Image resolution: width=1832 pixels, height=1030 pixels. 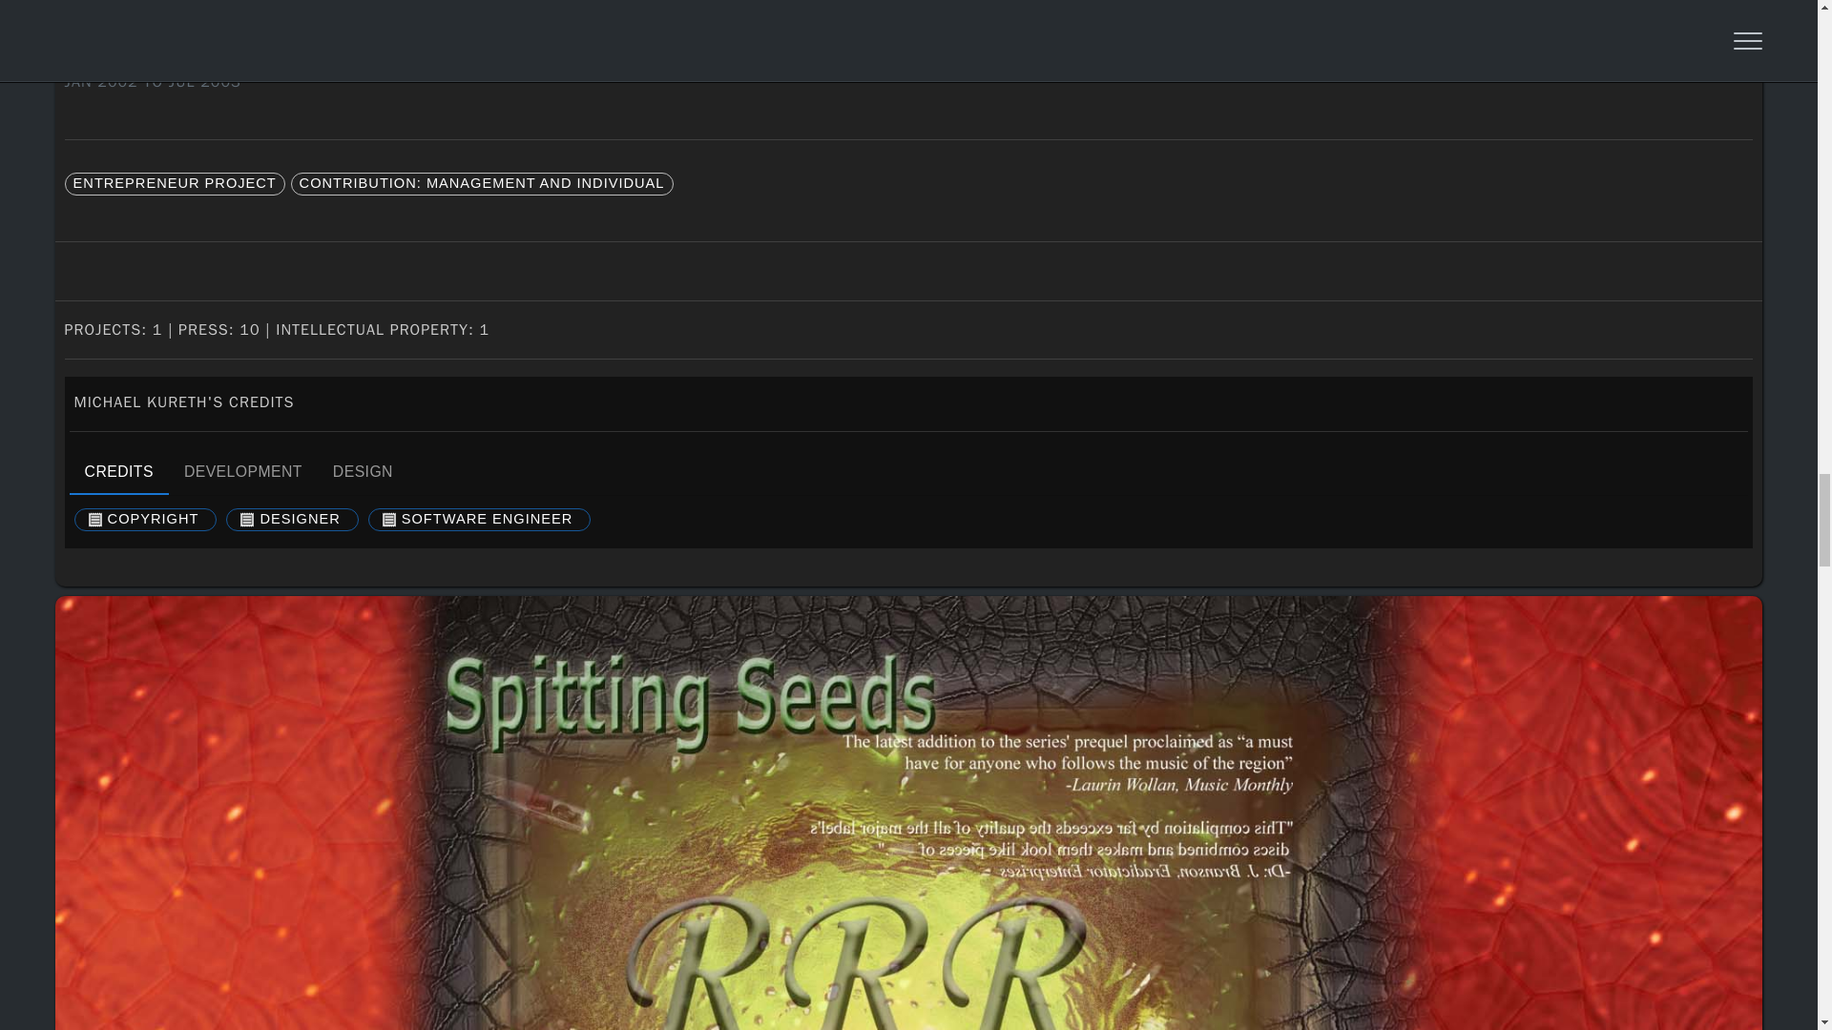 I want to click on CREDITS, so click(x=118, y=471).